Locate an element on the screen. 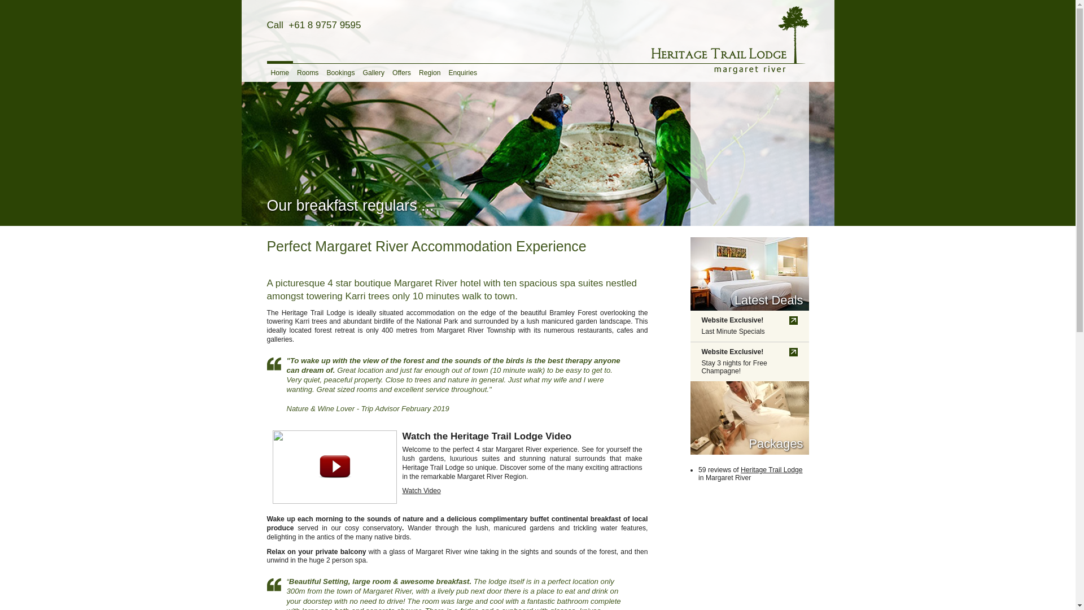 The width and height of the screenshot is (1084, 610). Home is located at coordinates (279, 71).